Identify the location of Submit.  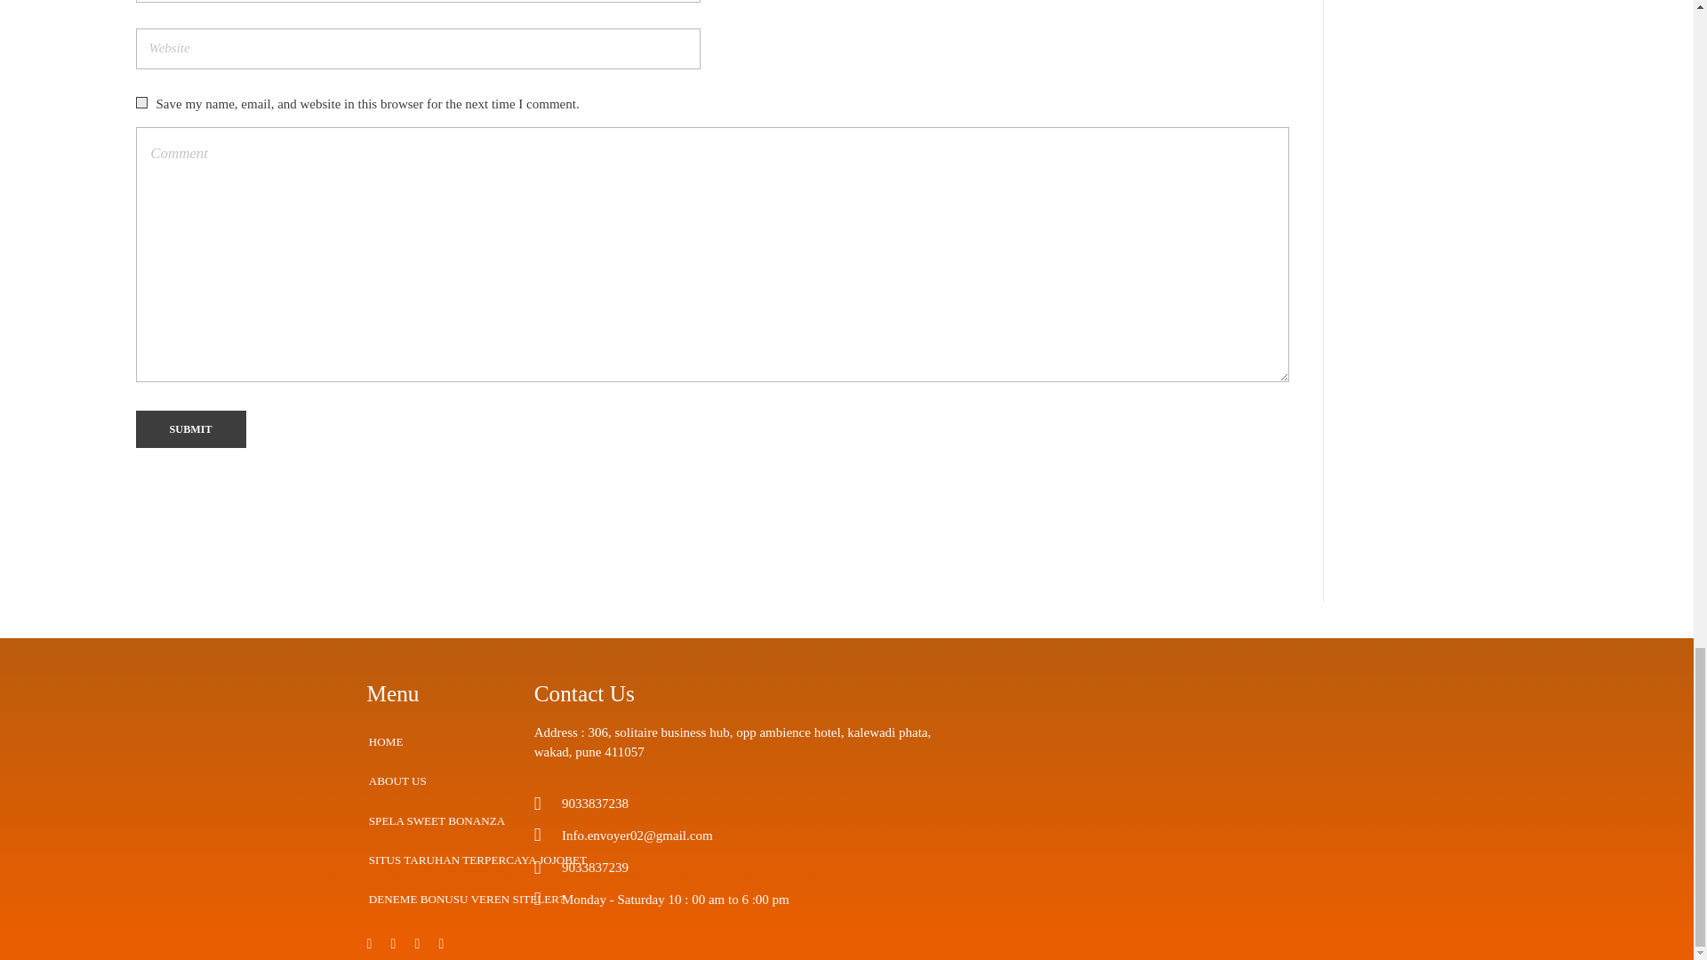
(190, 430).